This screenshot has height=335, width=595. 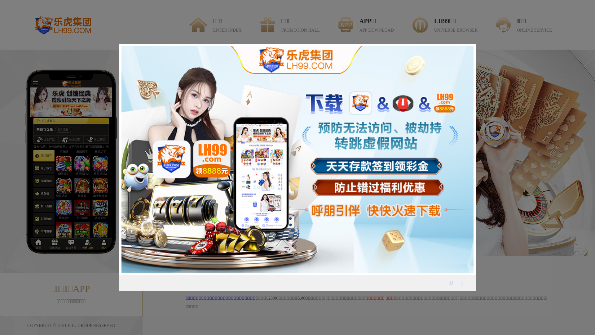 What do you see at coordinates (204, 280) in the screenshot?
I see `LH99.vip` at bounding box center [204, 280].